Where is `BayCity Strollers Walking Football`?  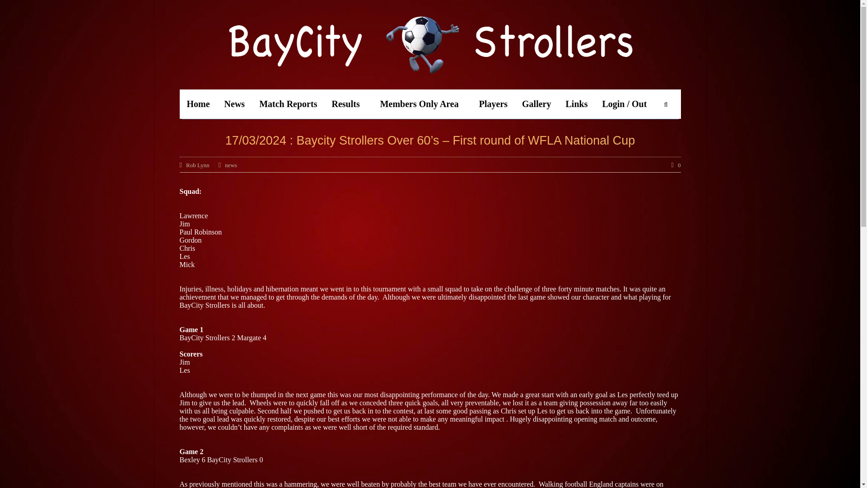
BayCity Strollers Walking Football is located at coordinates (430, 44).